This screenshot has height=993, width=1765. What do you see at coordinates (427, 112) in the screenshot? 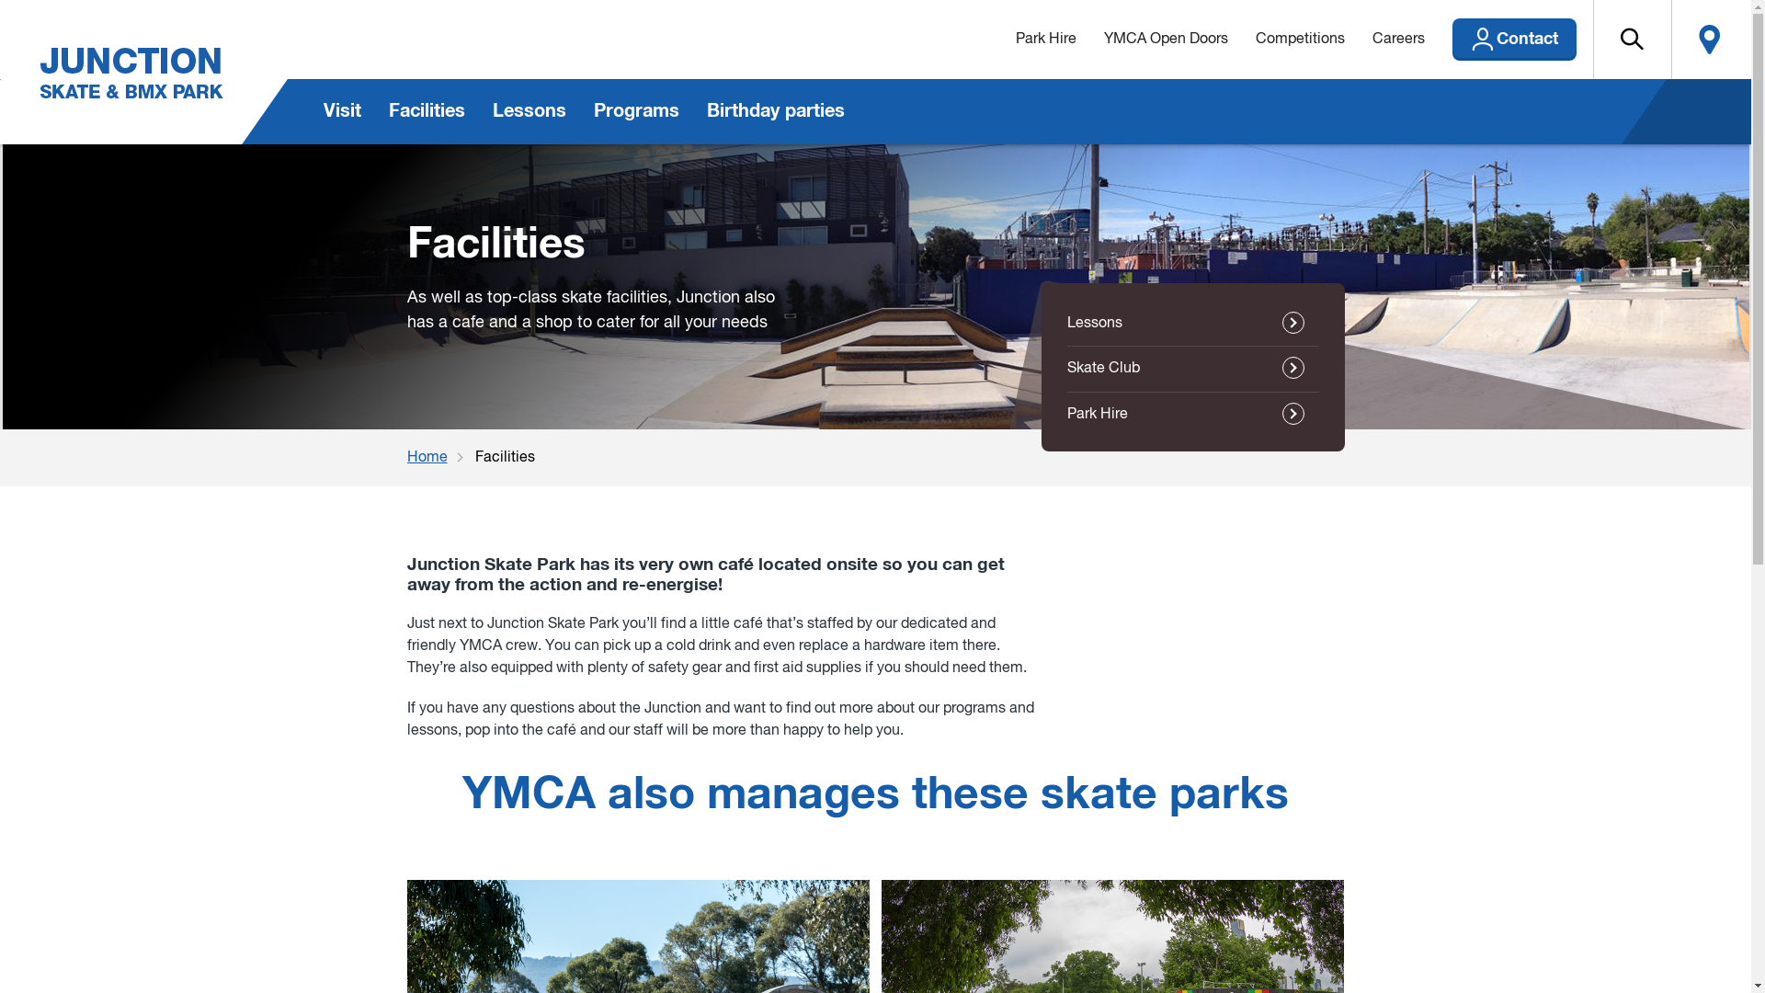
I see `Facilities` at bounding box center [427, 112].